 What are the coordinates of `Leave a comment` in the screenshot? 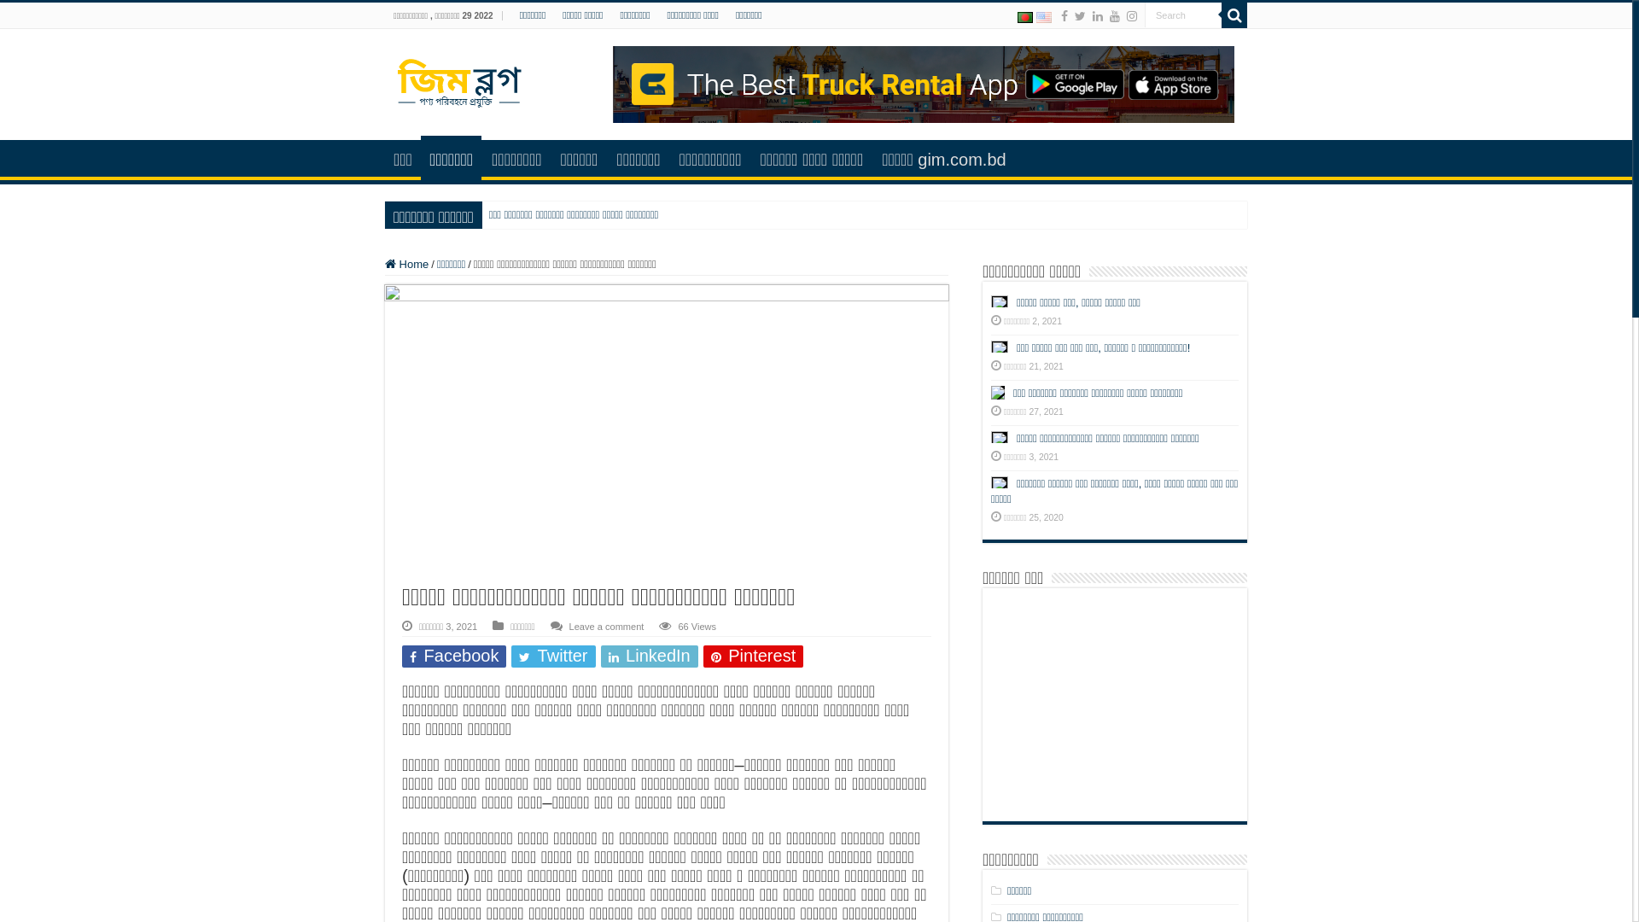 It's located at (607, 627).